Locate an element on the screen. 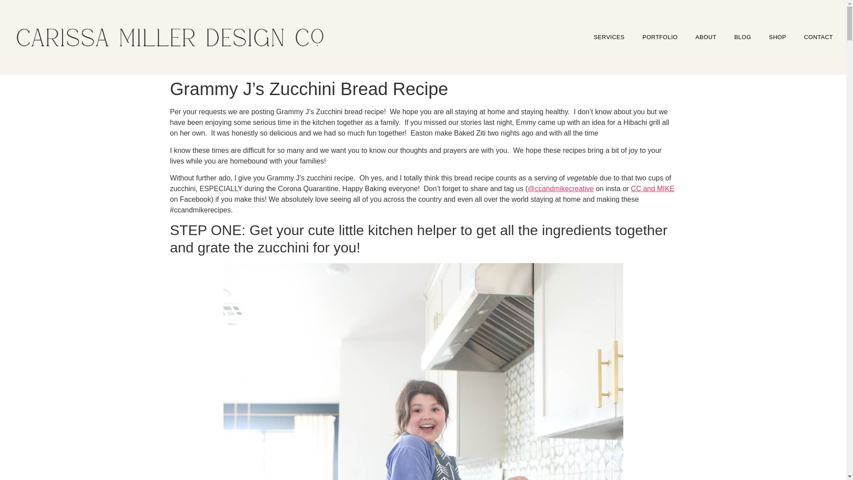 The height and width of the screenshot is (480, 853). CONTACT is located at coordinates (818, 37).